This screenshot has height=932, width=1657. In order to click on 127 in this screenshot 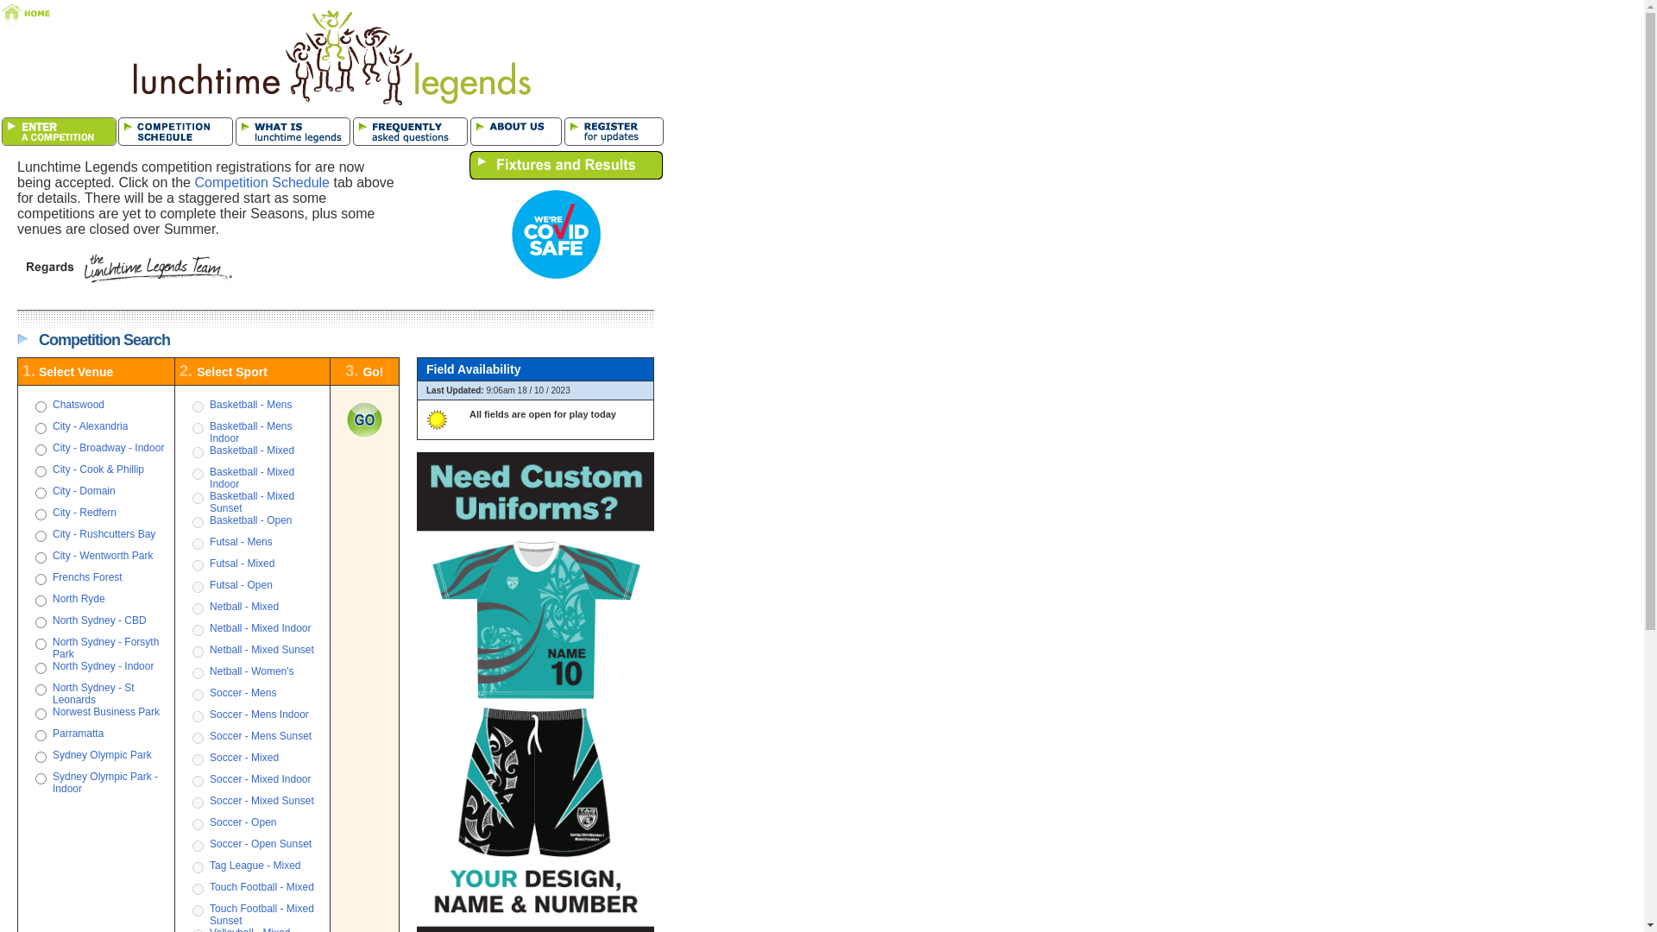, I will do `click(40, 407)`.